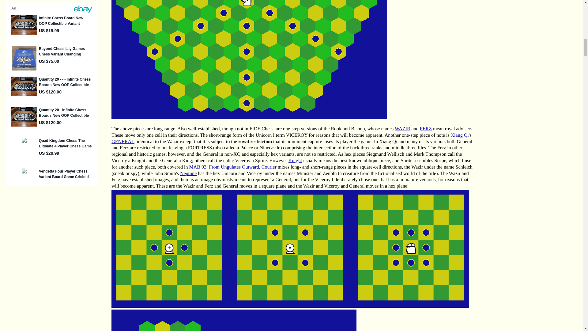  Describe the element at coordinates (269, 167) in the screenshot. I see `Courier` at that location.